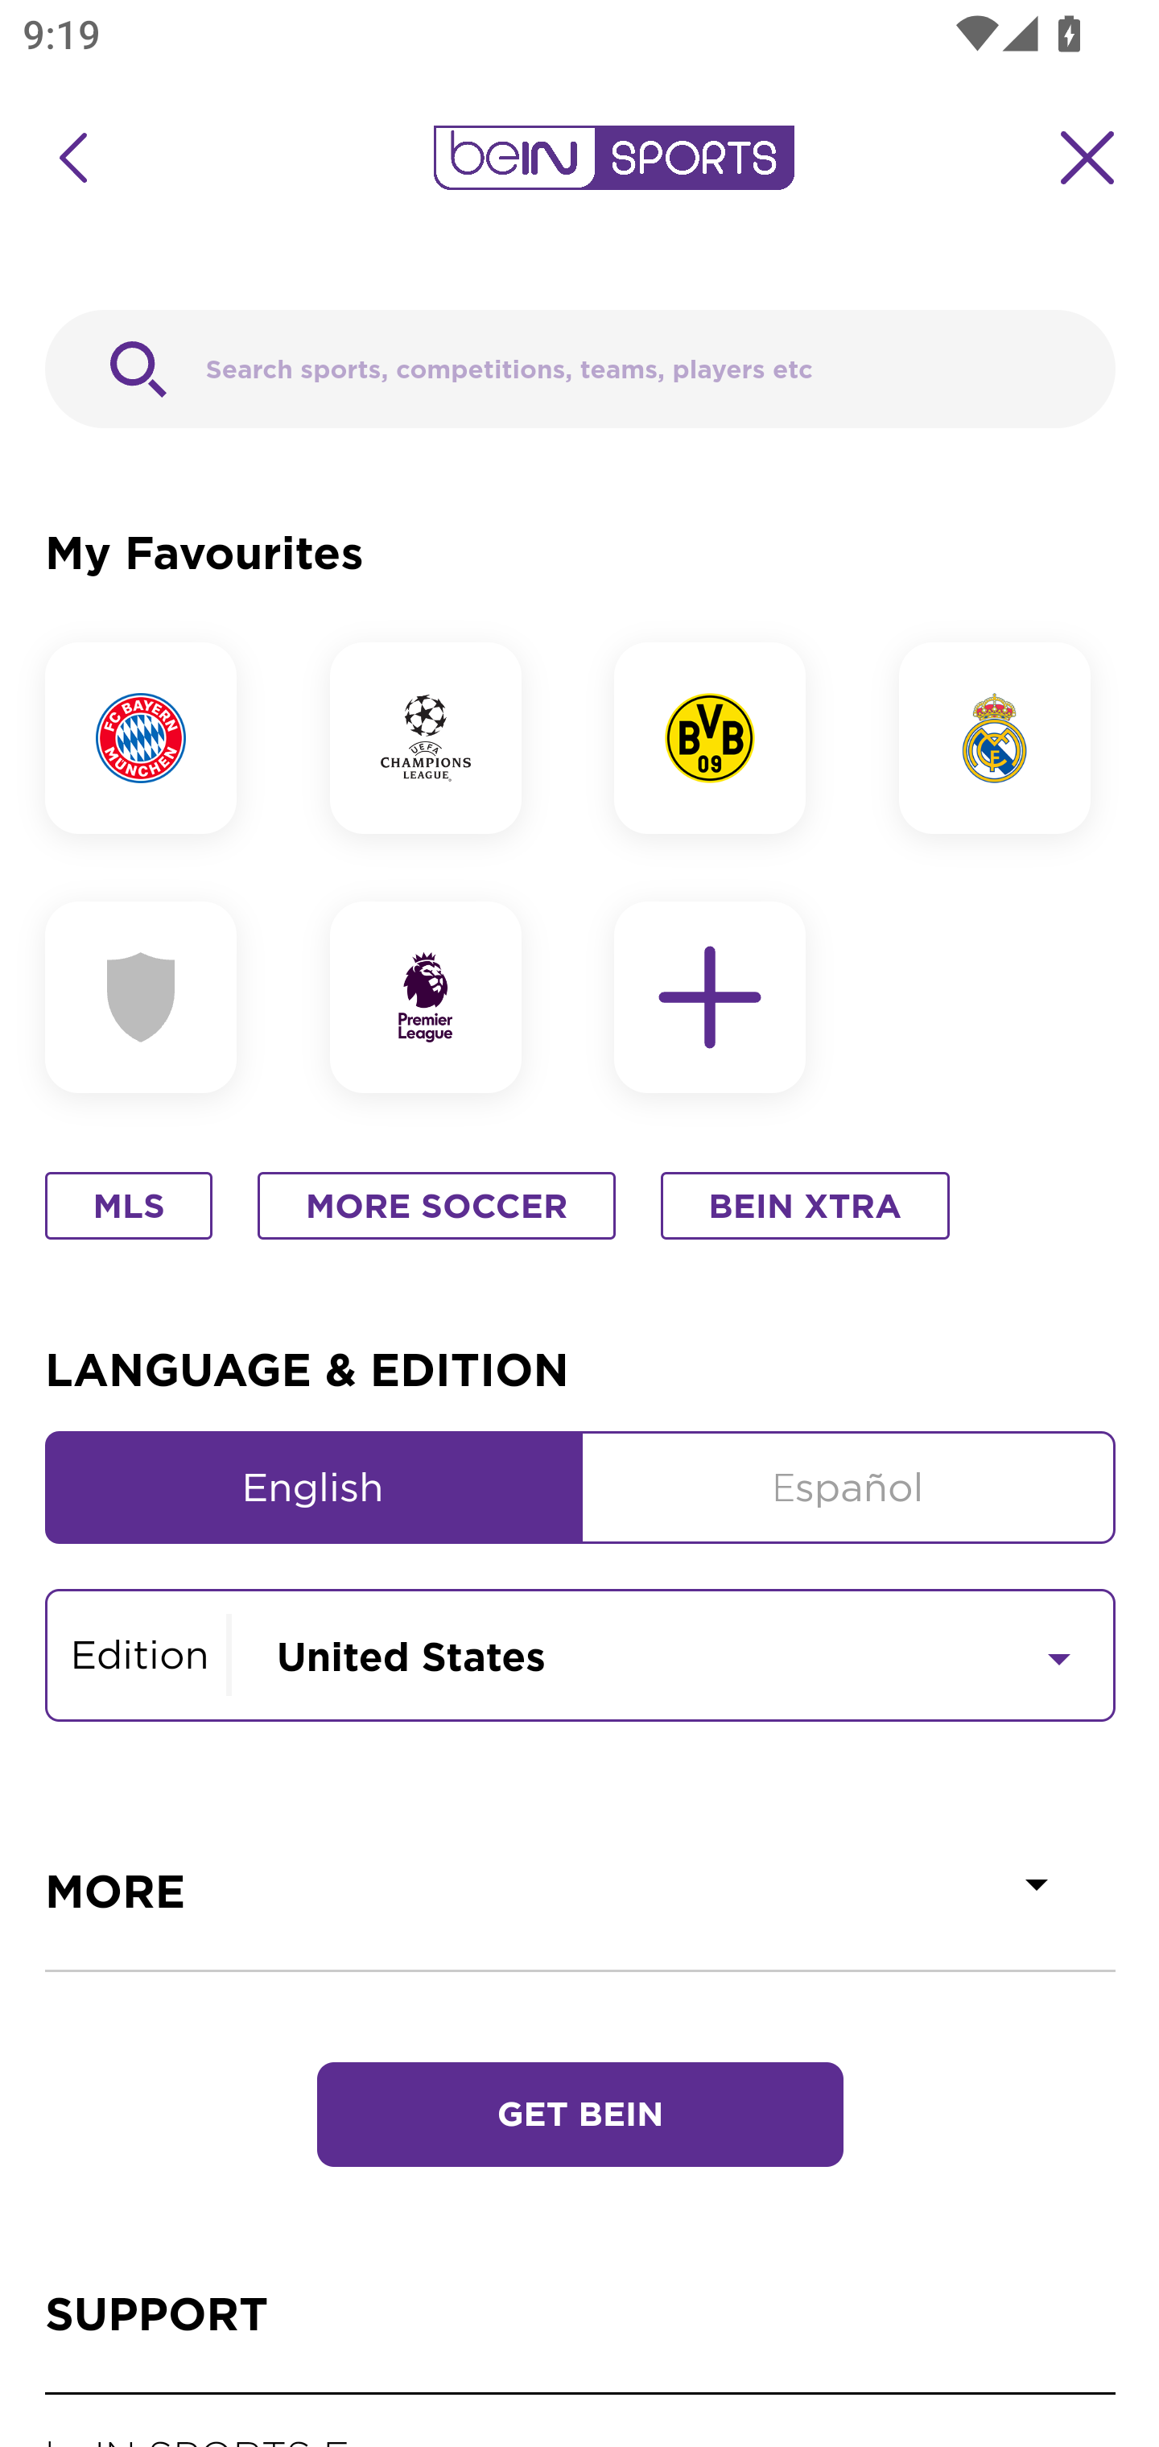 This screenshot has width=1159, height=2447. What do you see at coordinates (314, 1488) in the screenshot?
I see `English` at bounding box center [314, 1488].